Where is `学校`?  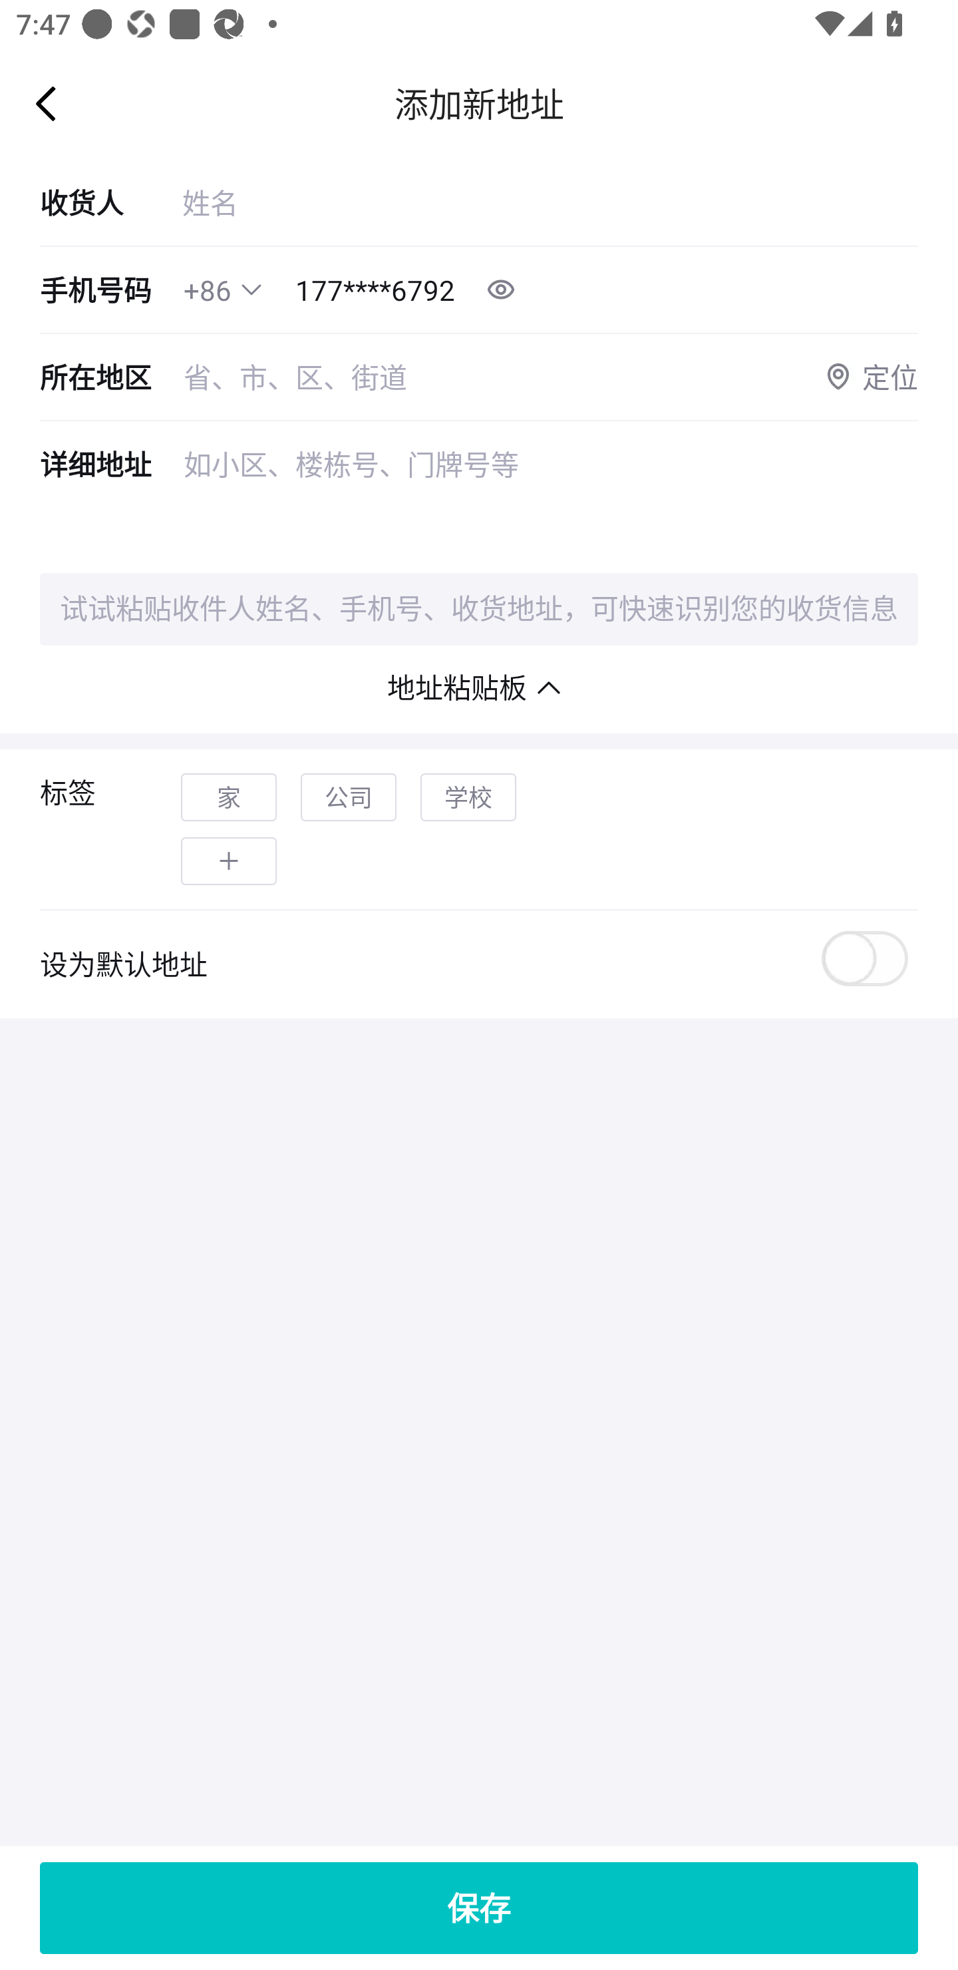 学校 is located at coordinates (468, 797).